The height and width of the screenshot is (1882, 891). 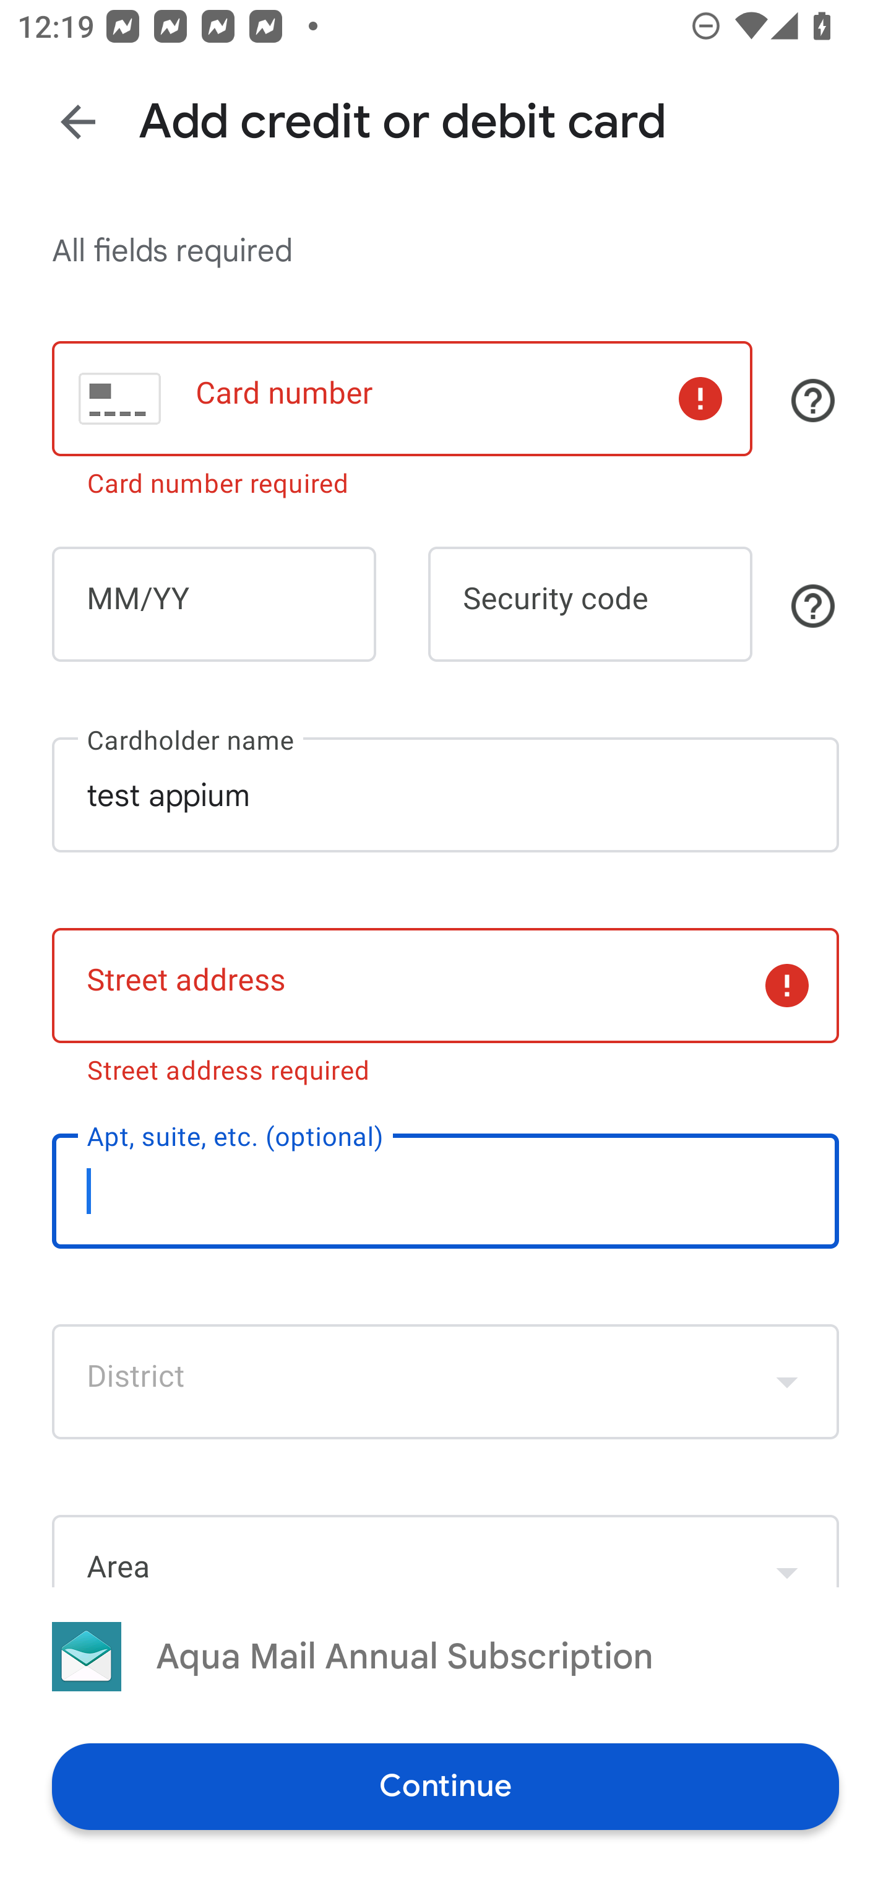 What do you see at coordinates (445, 1550) in the screenshot?
I see `Area` at bounding box center [445, 1550].